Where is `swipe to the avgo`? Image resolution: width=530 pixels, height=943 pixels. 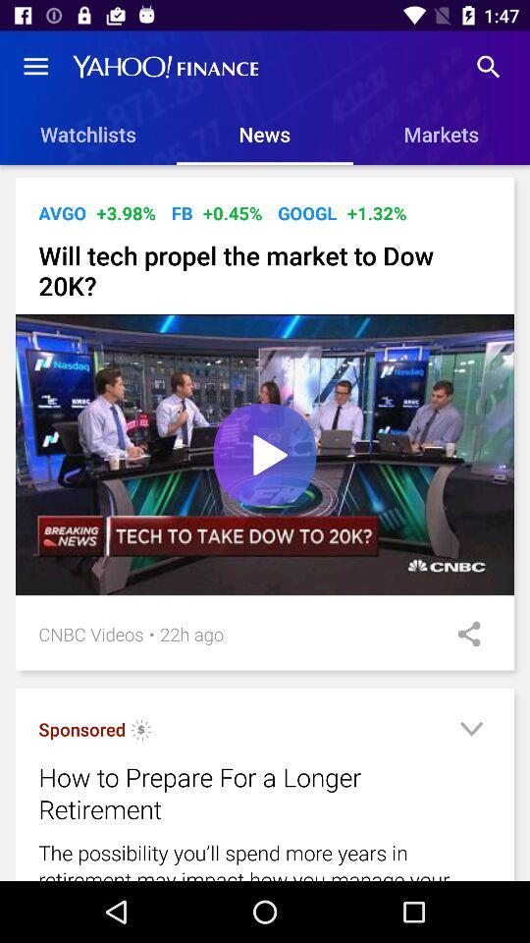
swipe to the avgo is located at coordinates (63, 212).